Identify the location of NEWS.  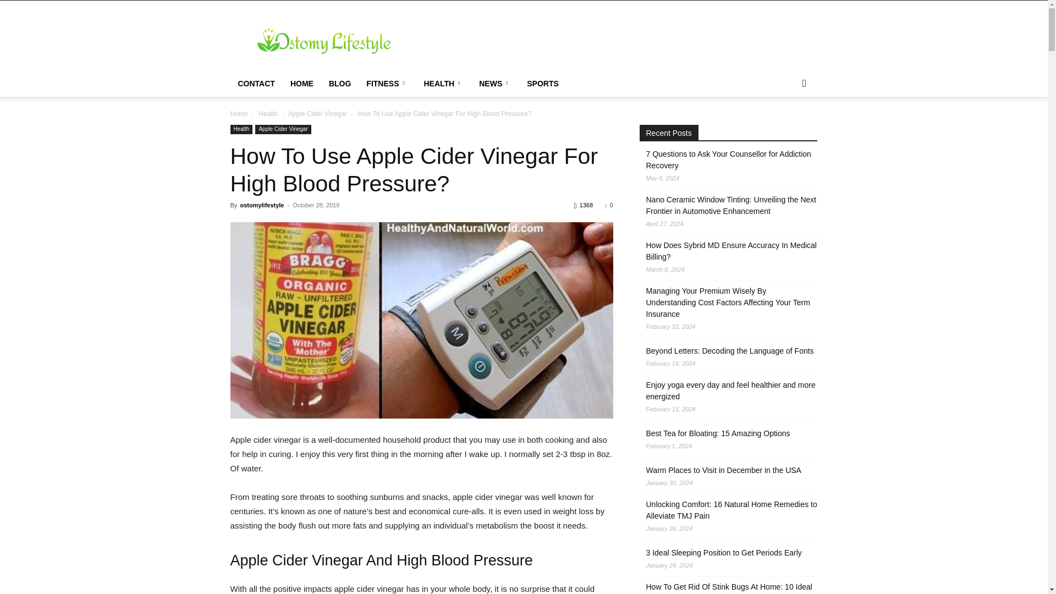
(495, 84).